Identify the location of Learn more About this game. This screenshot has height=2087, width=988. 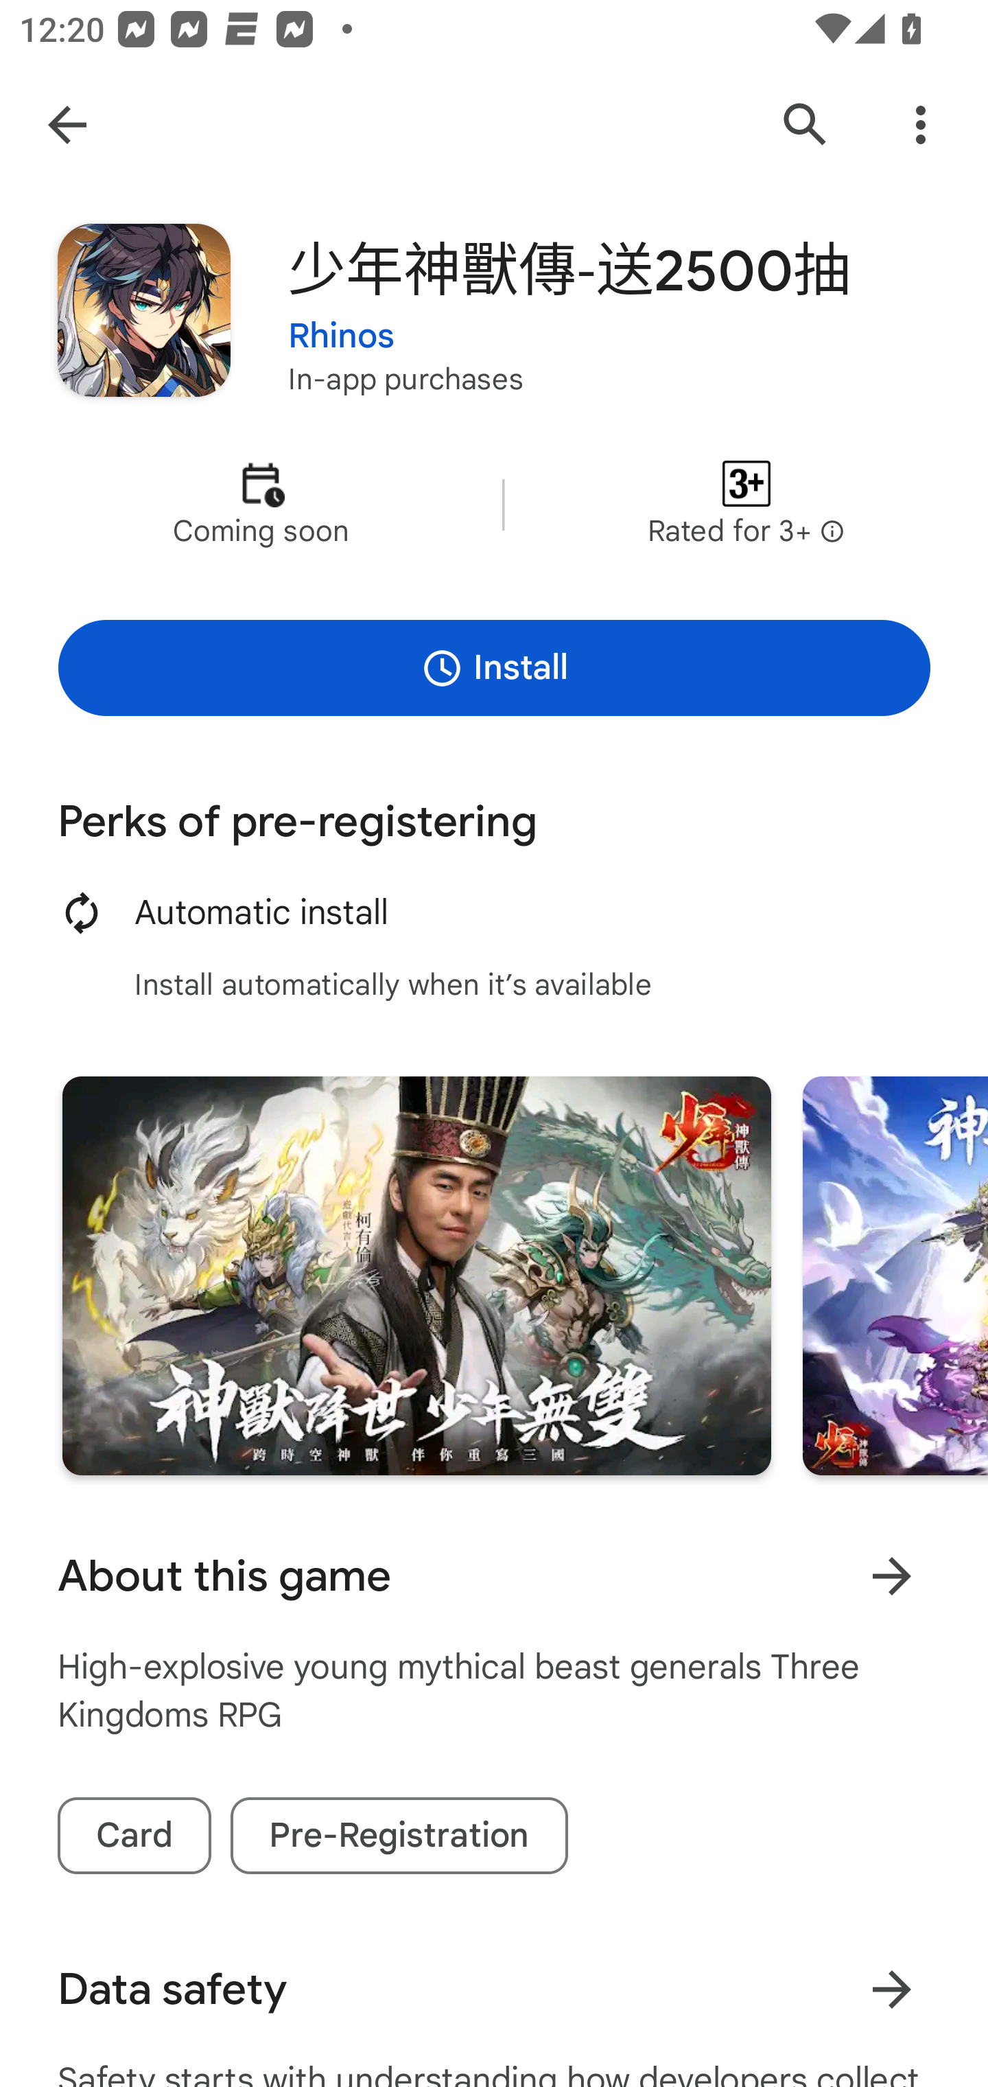
(891, 1576).